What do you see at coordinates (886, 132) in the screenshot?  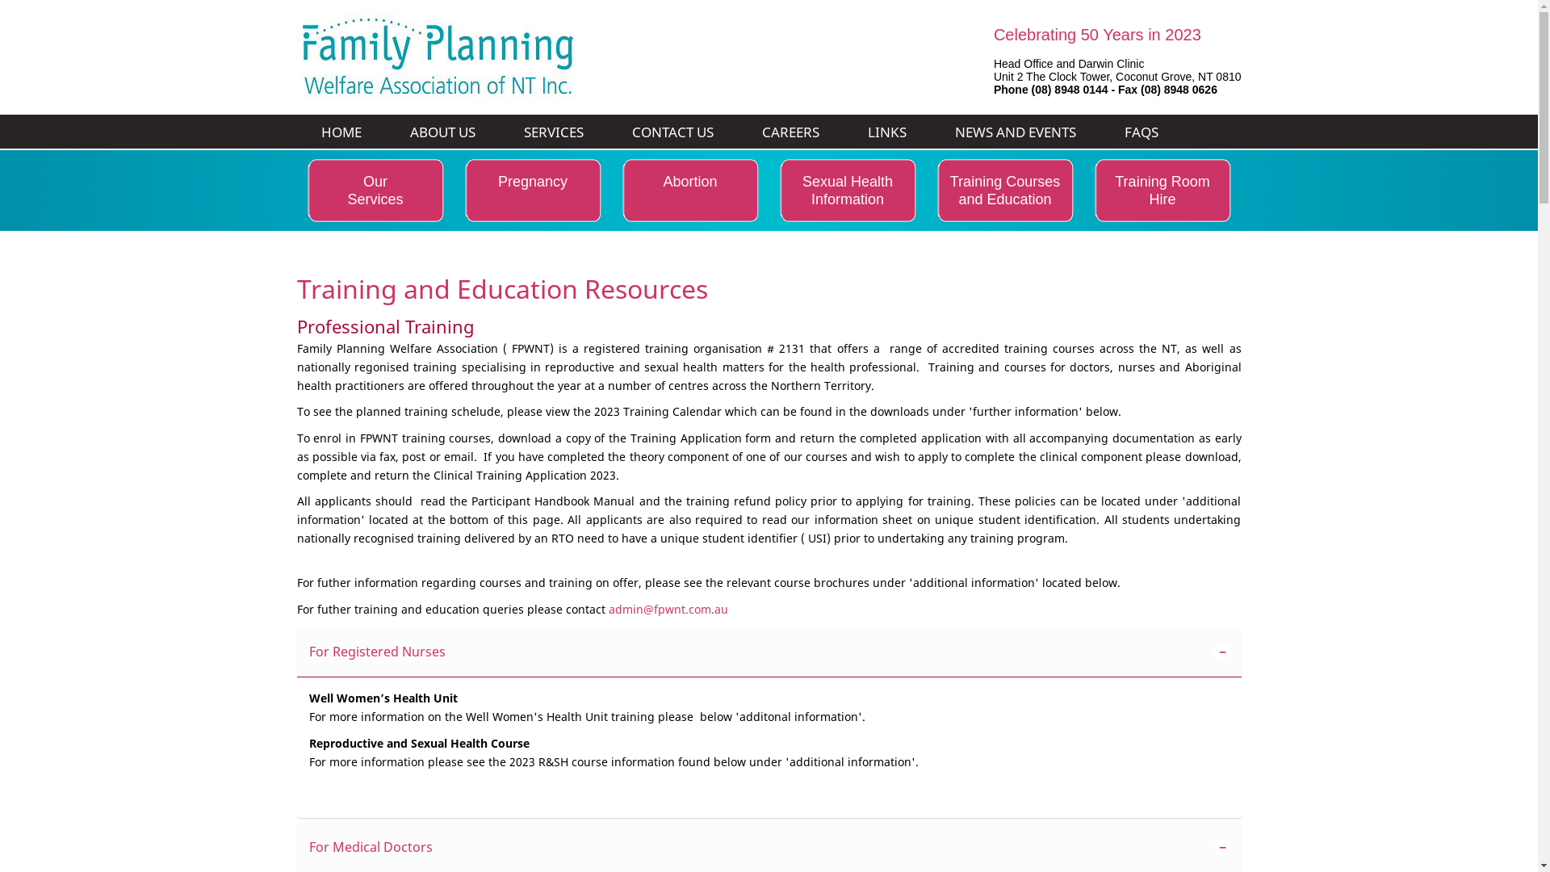 I see `LINKS` at bounding box center [886, 132].